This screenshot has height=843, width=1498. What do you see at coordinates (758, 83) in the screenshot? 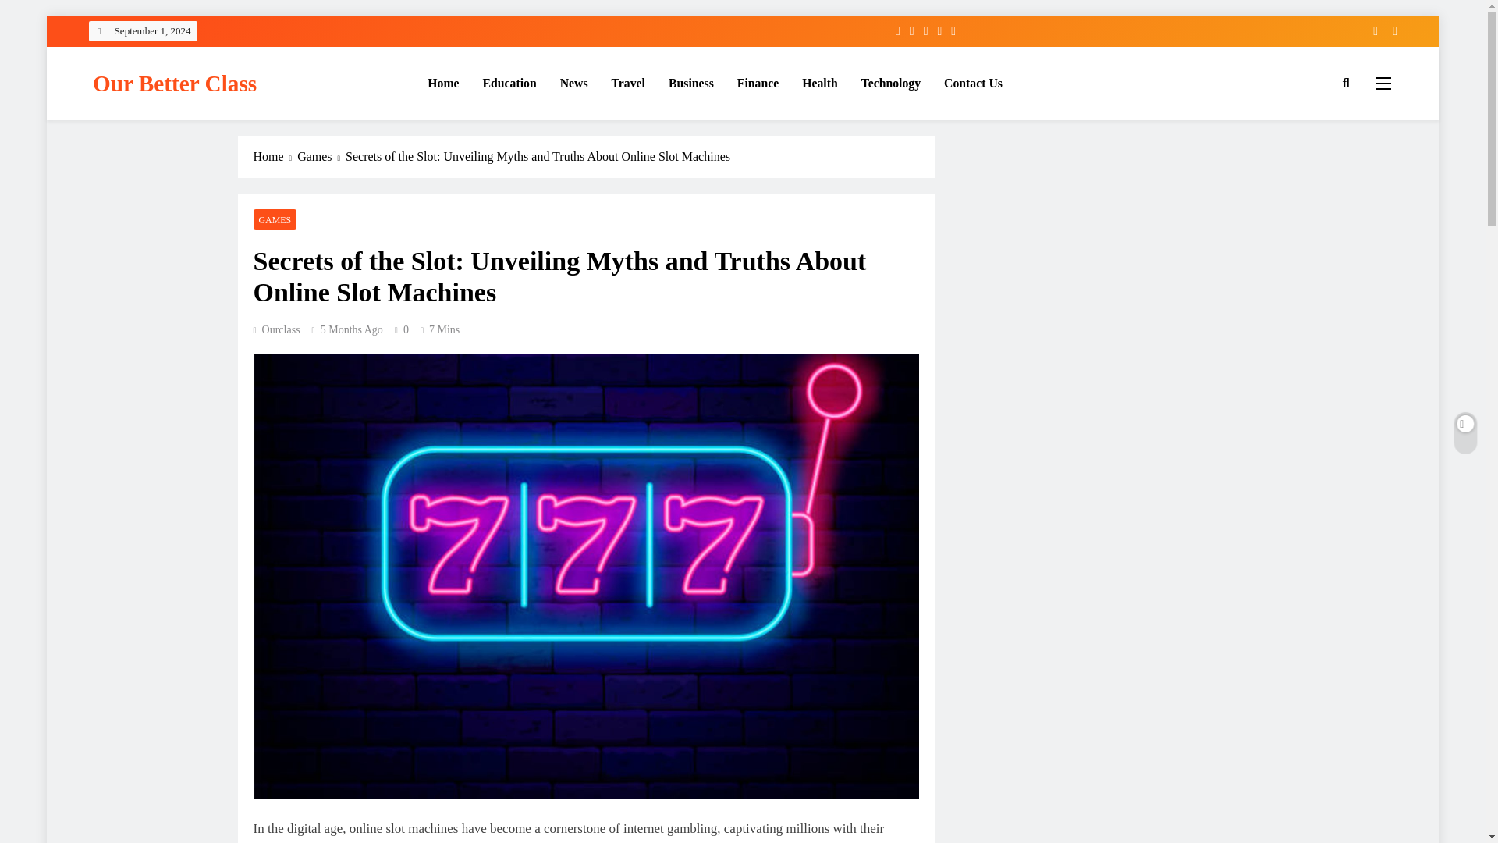
I see `Finance` at bounding box center [758, 83].